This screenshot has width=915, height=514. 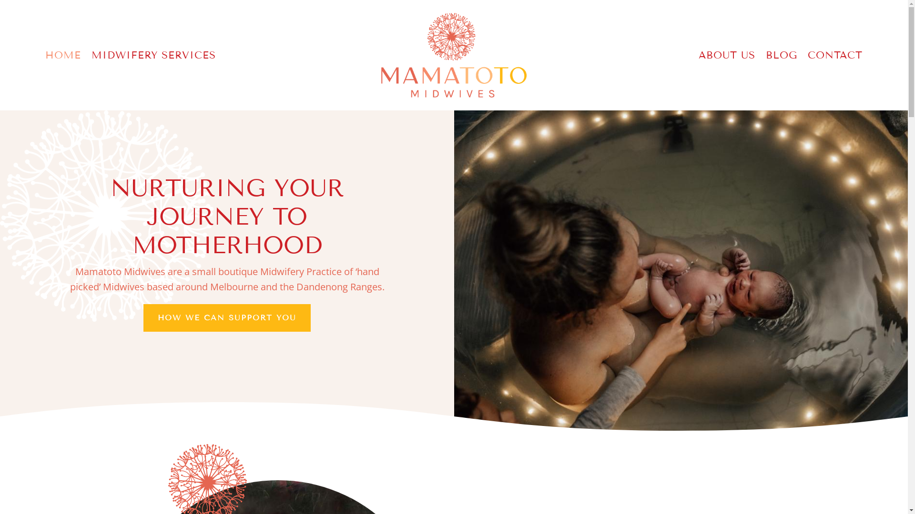 I want to click on HOW WE CAN SUPPORT YOU, so click(x=227, y=318).